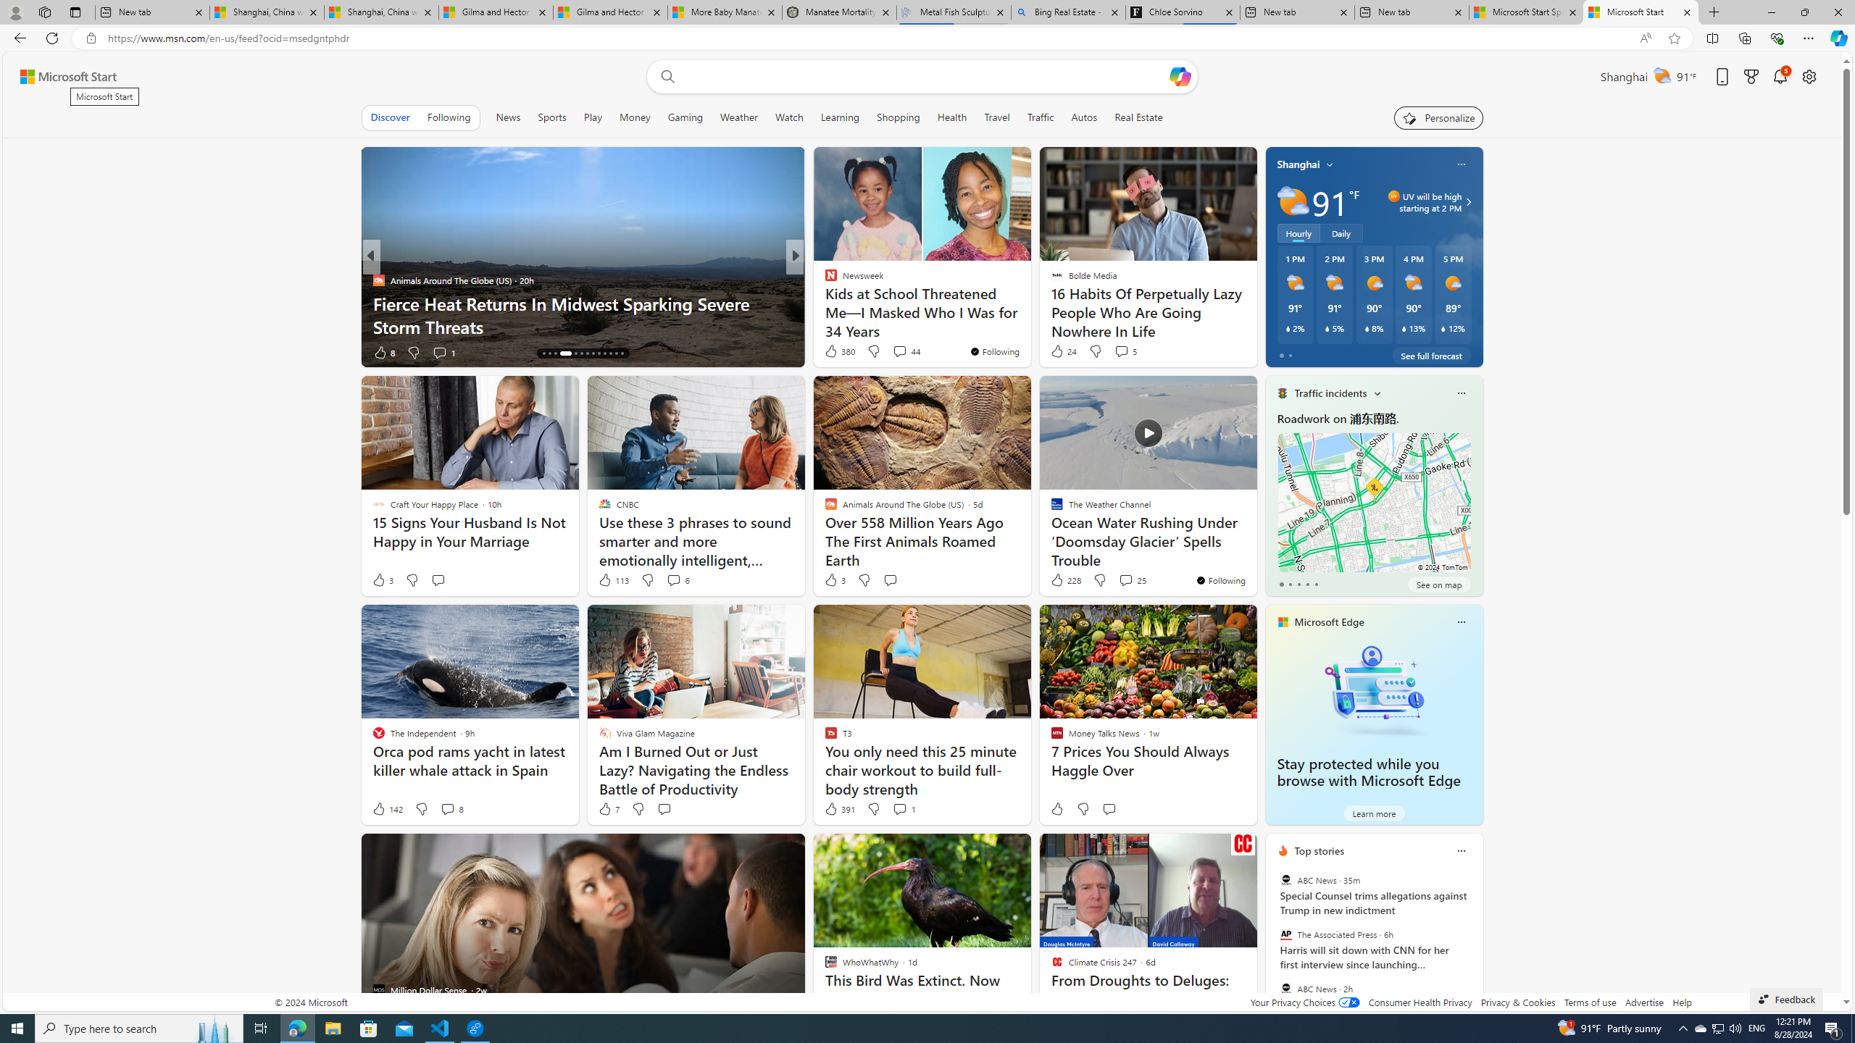 The image size is (1855, 1043). What do you see at coordinates (824, 280) in the screenshot?
I see `crypto Eri` at bounding box center [824, 280].